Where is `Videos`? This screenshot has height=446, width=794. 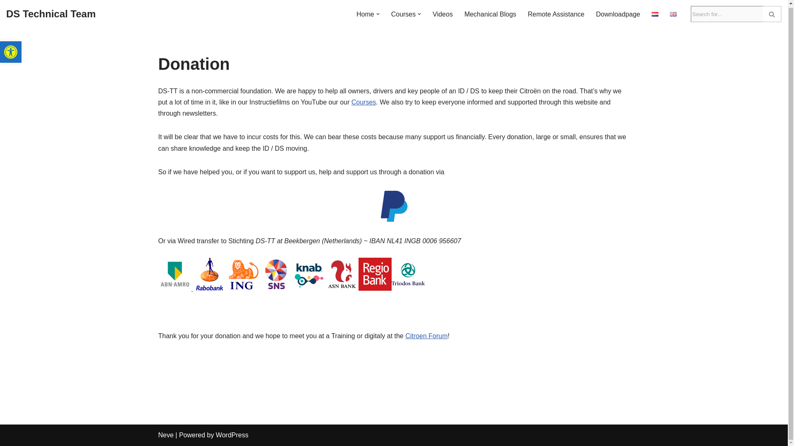
Videos is located at coordinates (442, 14).